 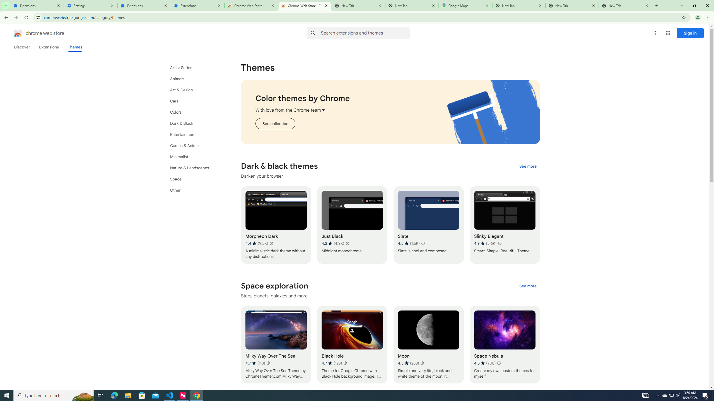 I want to click on Colors, so click(x=196, y=112).